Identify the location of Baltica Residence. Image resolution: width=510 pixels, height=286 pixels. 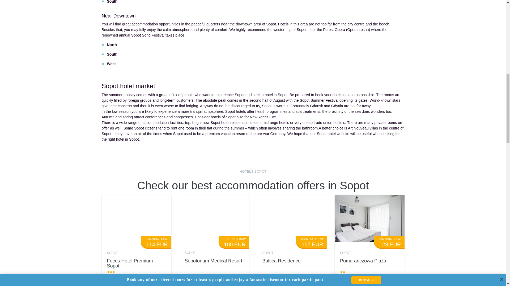
(282, 261).